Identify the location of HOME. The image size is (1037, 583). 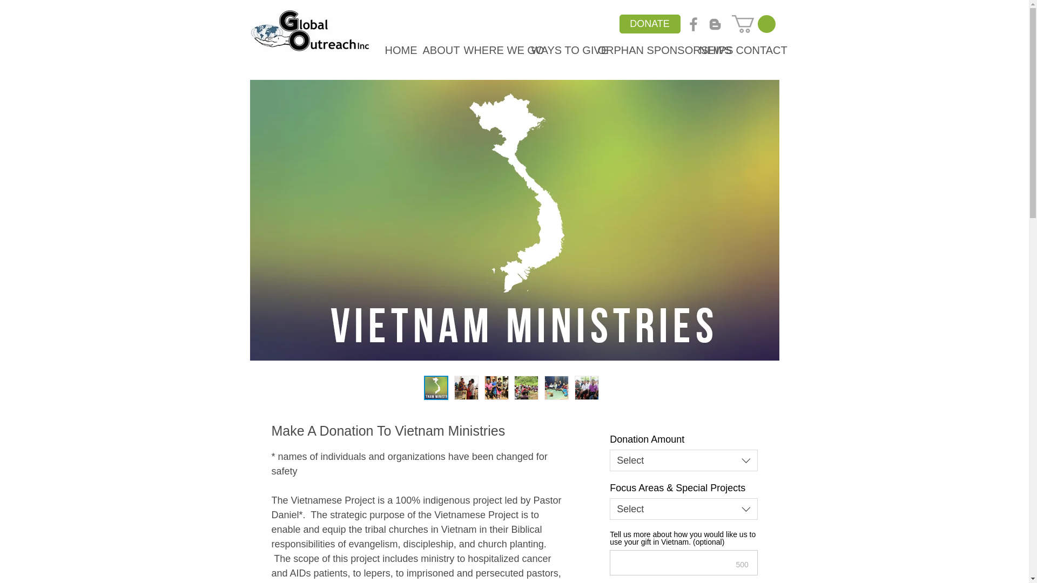
(398, 50).